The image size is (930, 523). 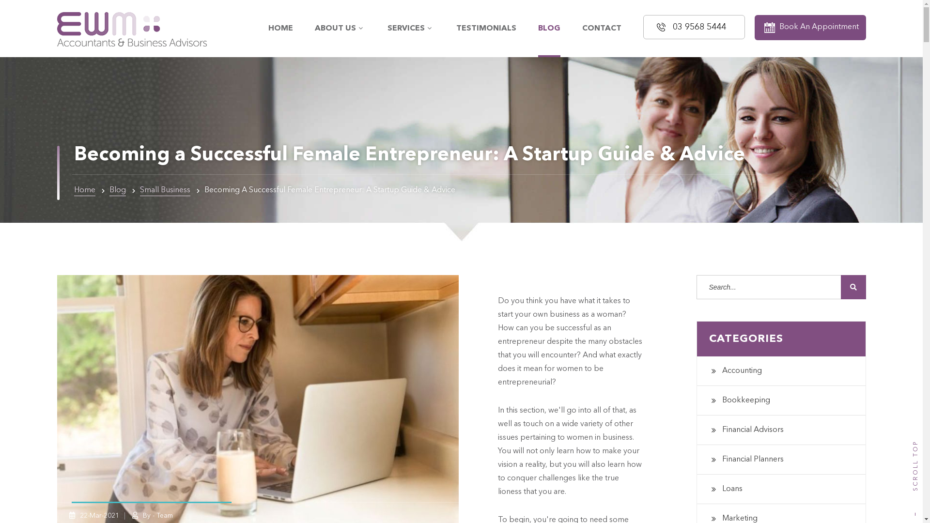 What do you see at coordinates (781, 400) in the screenshot?
I see `Bookkeeping` at bounding box center [781, 400].